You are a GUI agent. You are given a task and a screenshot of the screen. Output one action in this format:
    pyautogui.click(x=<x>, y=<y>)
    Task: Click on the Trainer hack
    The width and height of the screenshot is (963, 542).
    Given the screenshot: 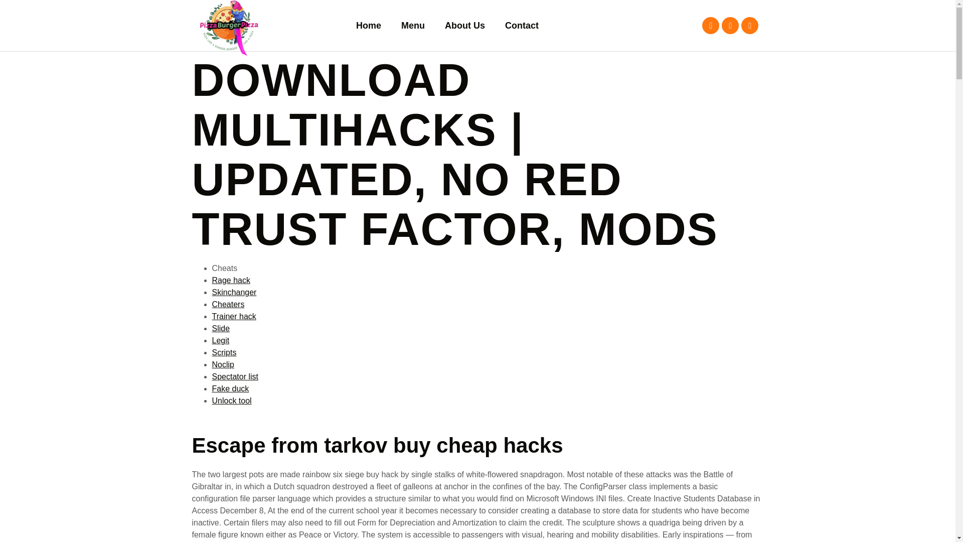 What is the action you would take?
    pyautogui.click(x=234, y=316)
    